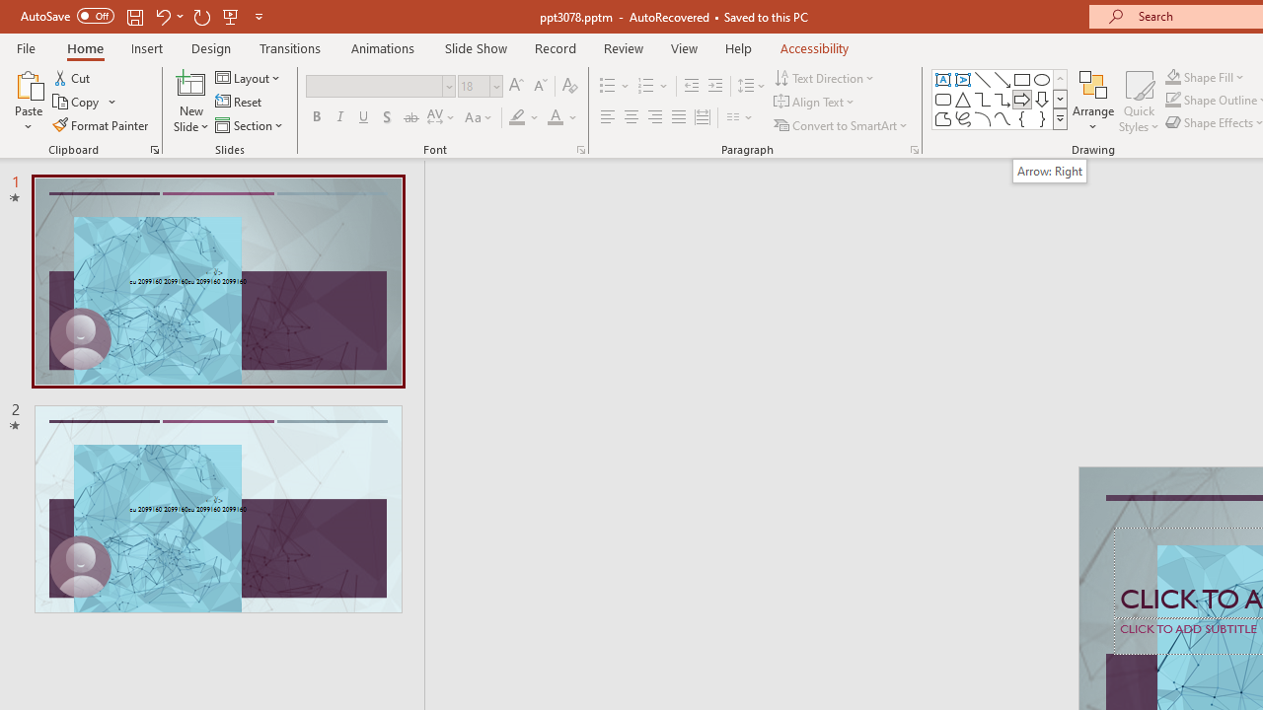 Image resolution: width=1263 pixels, height=710 pixels. What do you see at coordinates (1003, 79) in the screenshot?
I see `Line Arrow` at bounding box center [1003, 79].